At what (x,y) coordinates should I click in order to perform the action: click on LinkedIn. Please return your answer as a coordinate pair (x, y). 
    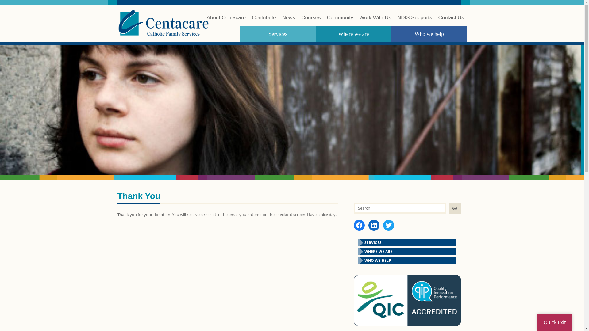
    Looking at the image, I should click on (374, 225).